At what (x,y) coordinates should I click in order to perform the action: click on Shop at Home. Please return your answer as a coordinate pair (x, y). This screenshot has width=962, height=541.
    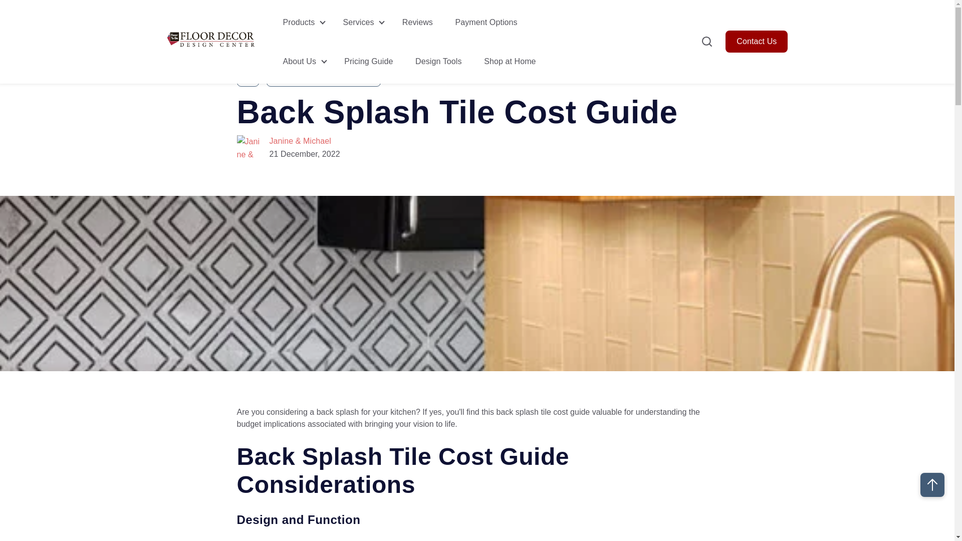
    Looking at the image, I should click on (510, 61).